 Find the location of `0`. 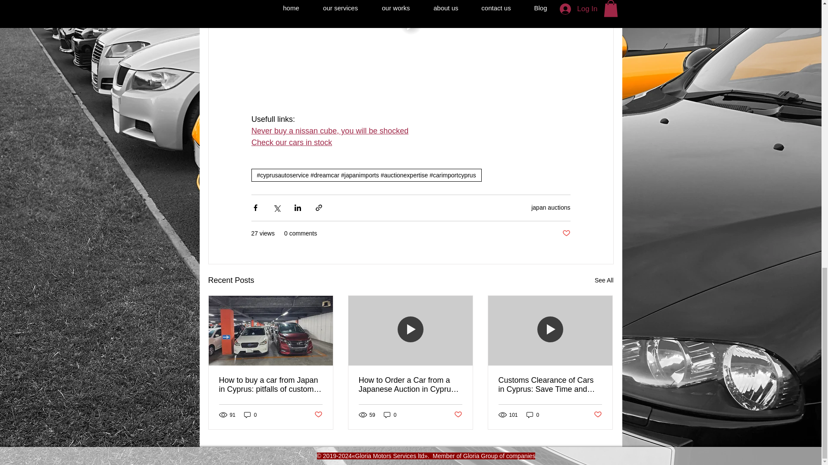

0 is located at coordinates (390, 415).